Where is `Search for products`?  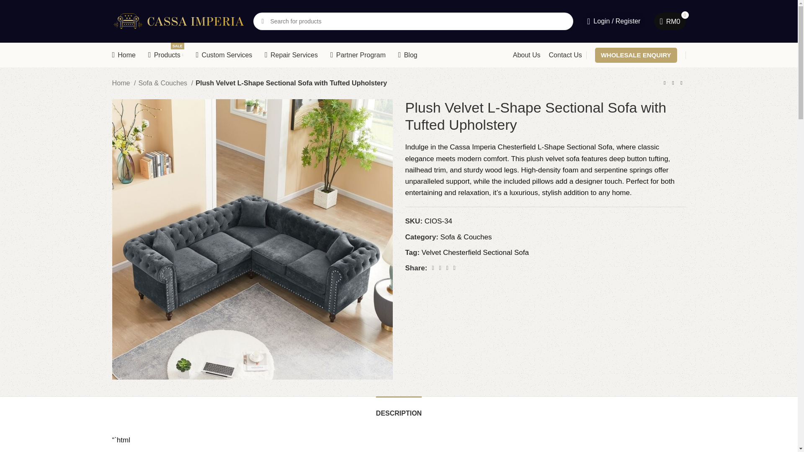 Search for products is located at coordinates (165, 55).